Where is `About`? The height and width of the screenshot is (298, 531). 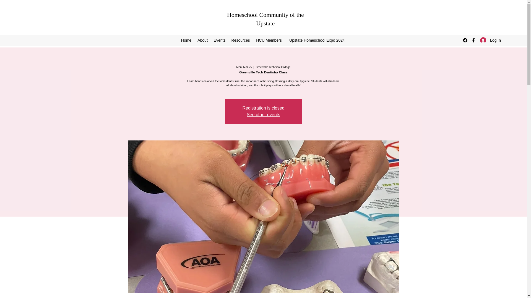
About is located at coordinates (202, 40).